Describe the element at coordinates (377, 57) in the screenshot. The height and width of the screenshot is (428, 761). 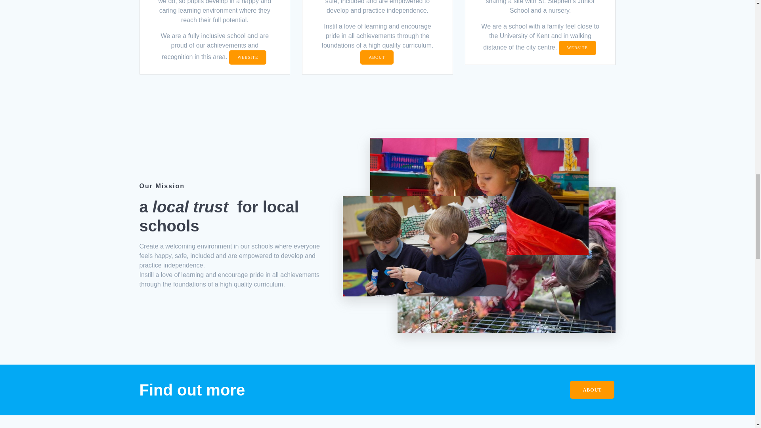
I see `ABOUT` at that location.